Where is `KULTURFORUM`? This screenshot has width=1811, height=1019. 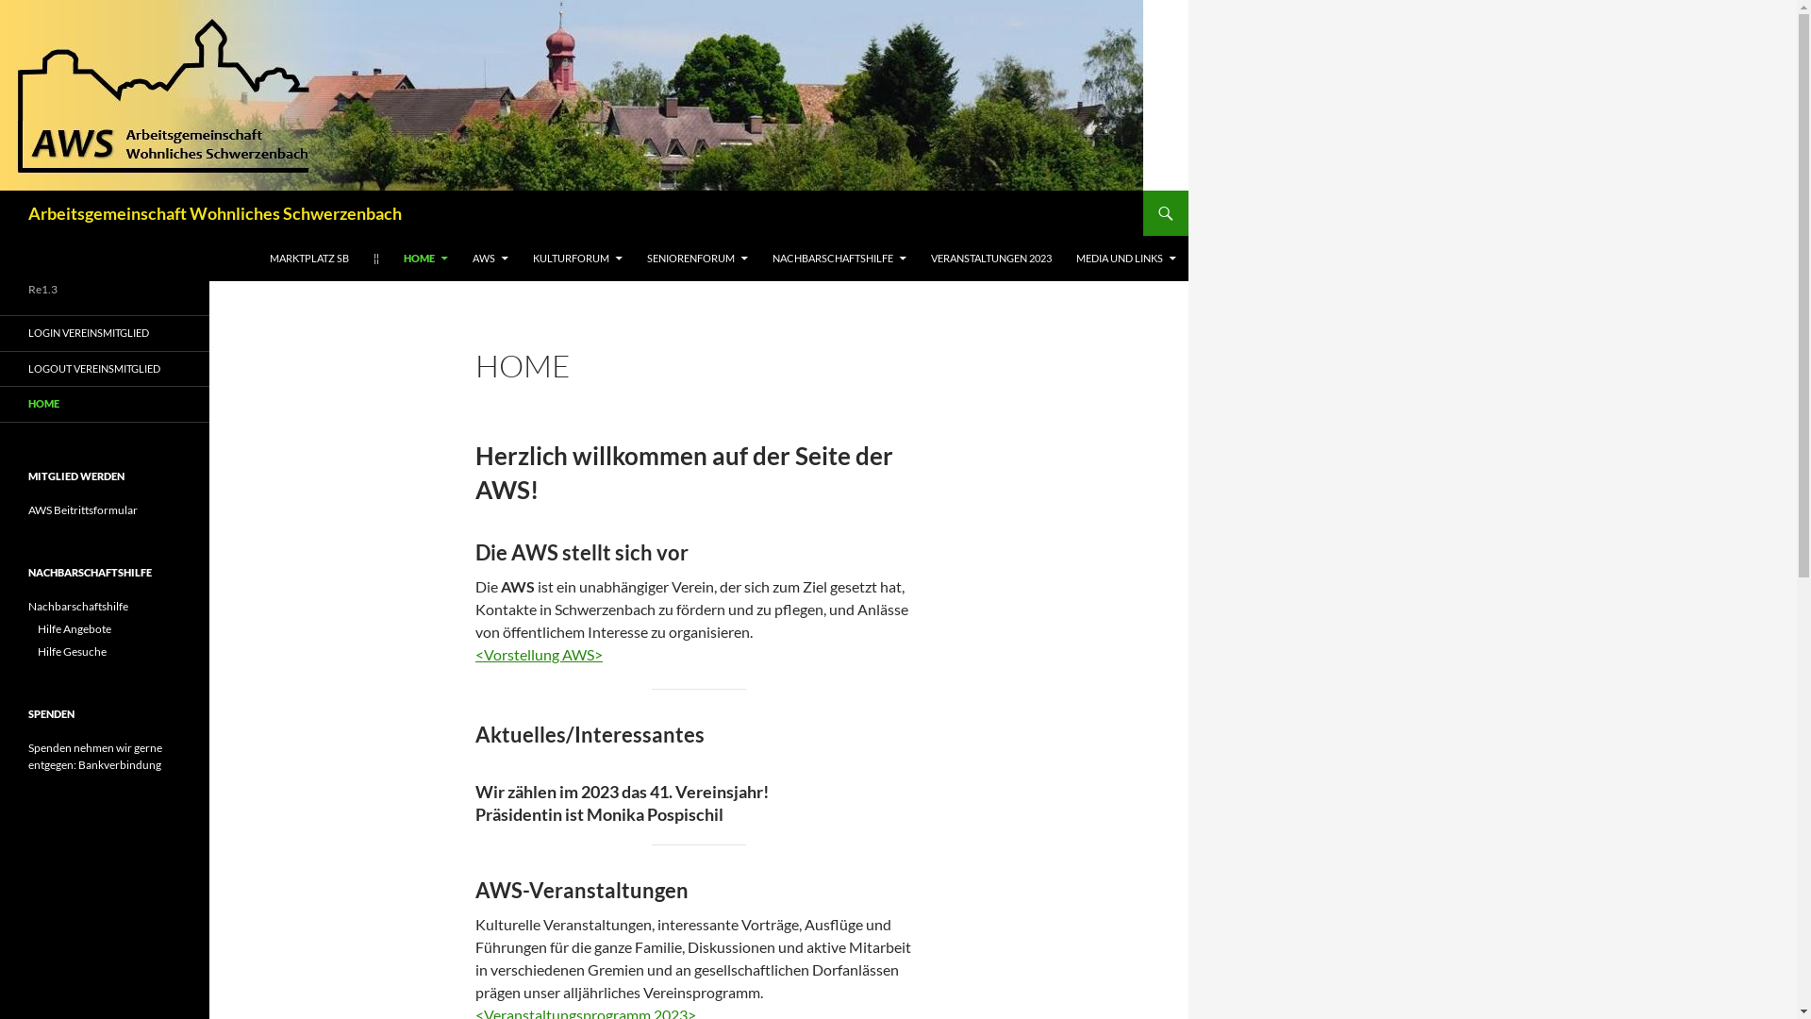
KULTURFORUM is located at coordinates (577, 259).